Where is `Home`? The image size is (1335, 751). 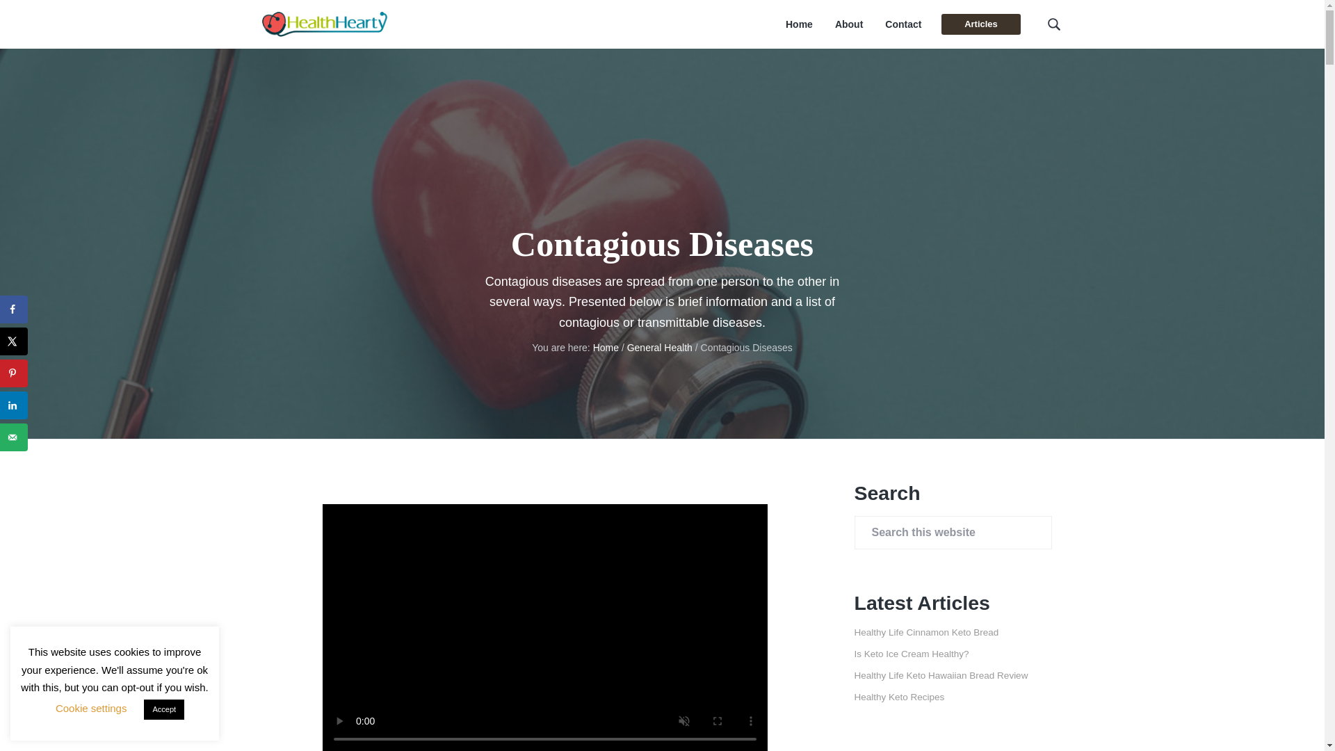
Home is located at coordinates (800, 24).